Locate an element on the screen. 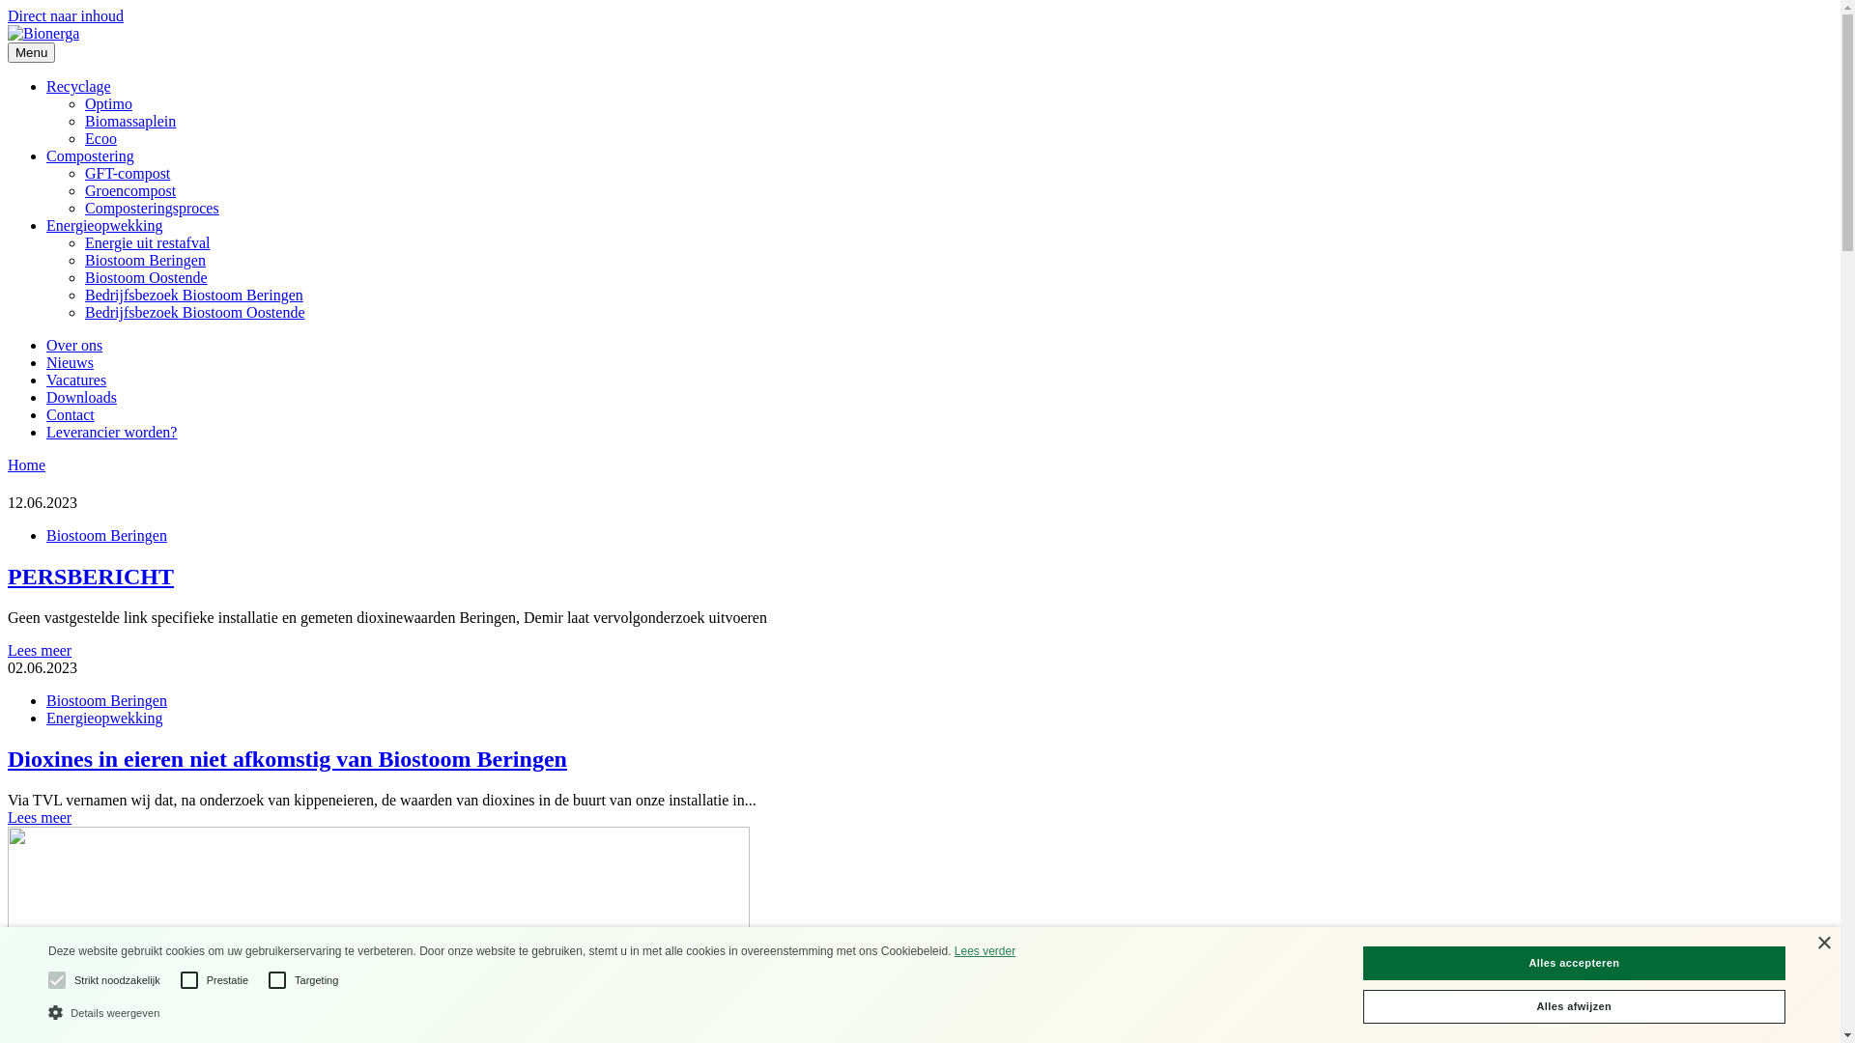  GFT-compost is located at coordinates (128, 174).